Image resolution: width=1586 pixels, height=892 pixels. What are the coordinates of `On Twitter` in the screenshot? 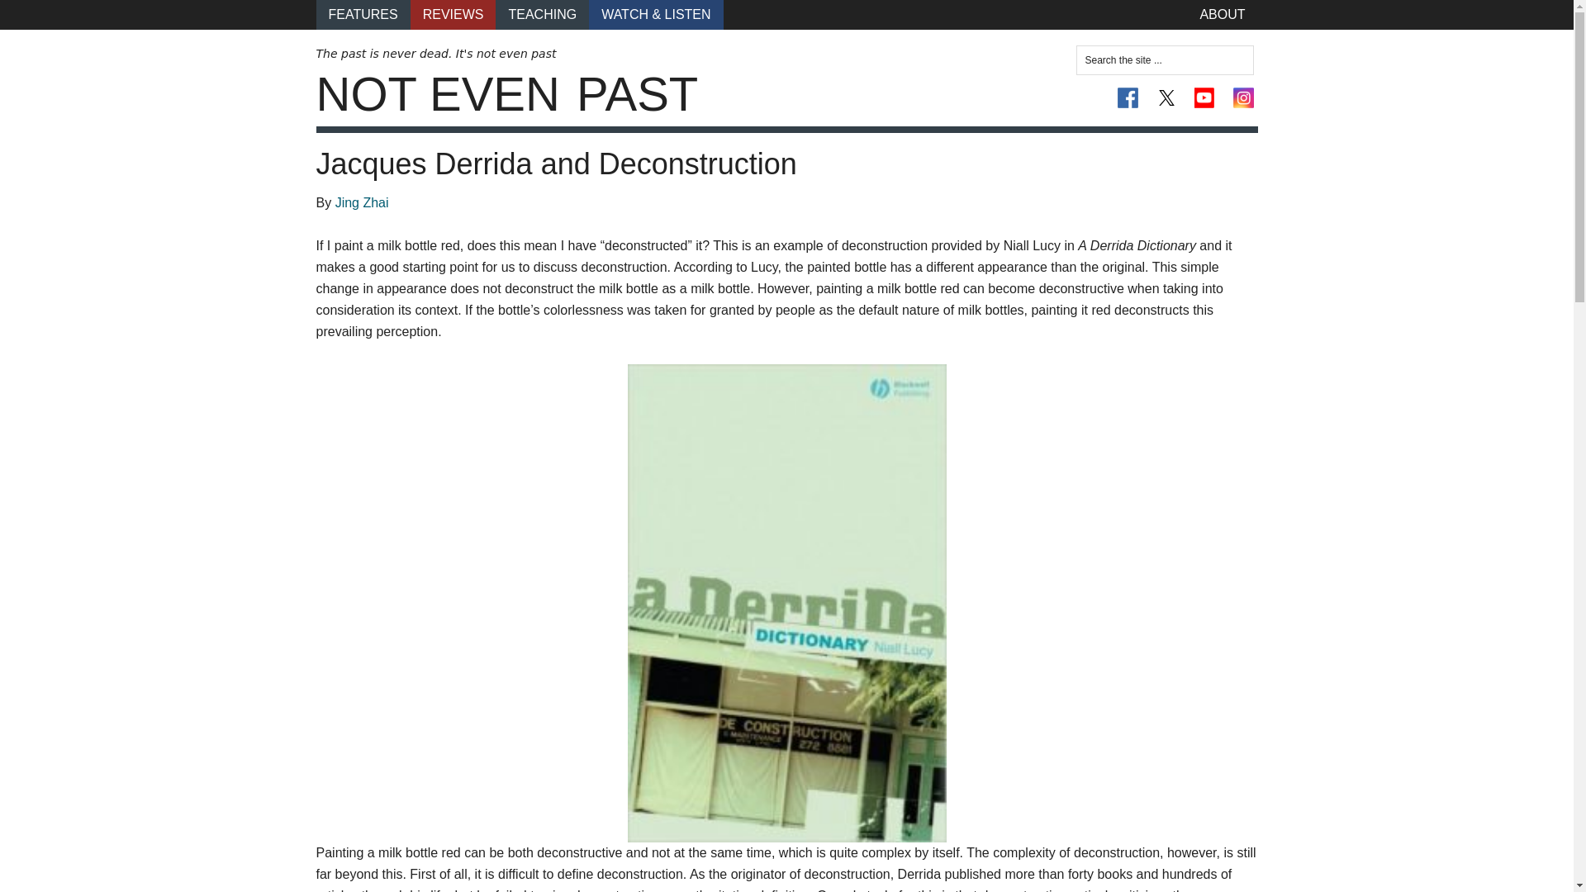 It's located at (1166, 97).